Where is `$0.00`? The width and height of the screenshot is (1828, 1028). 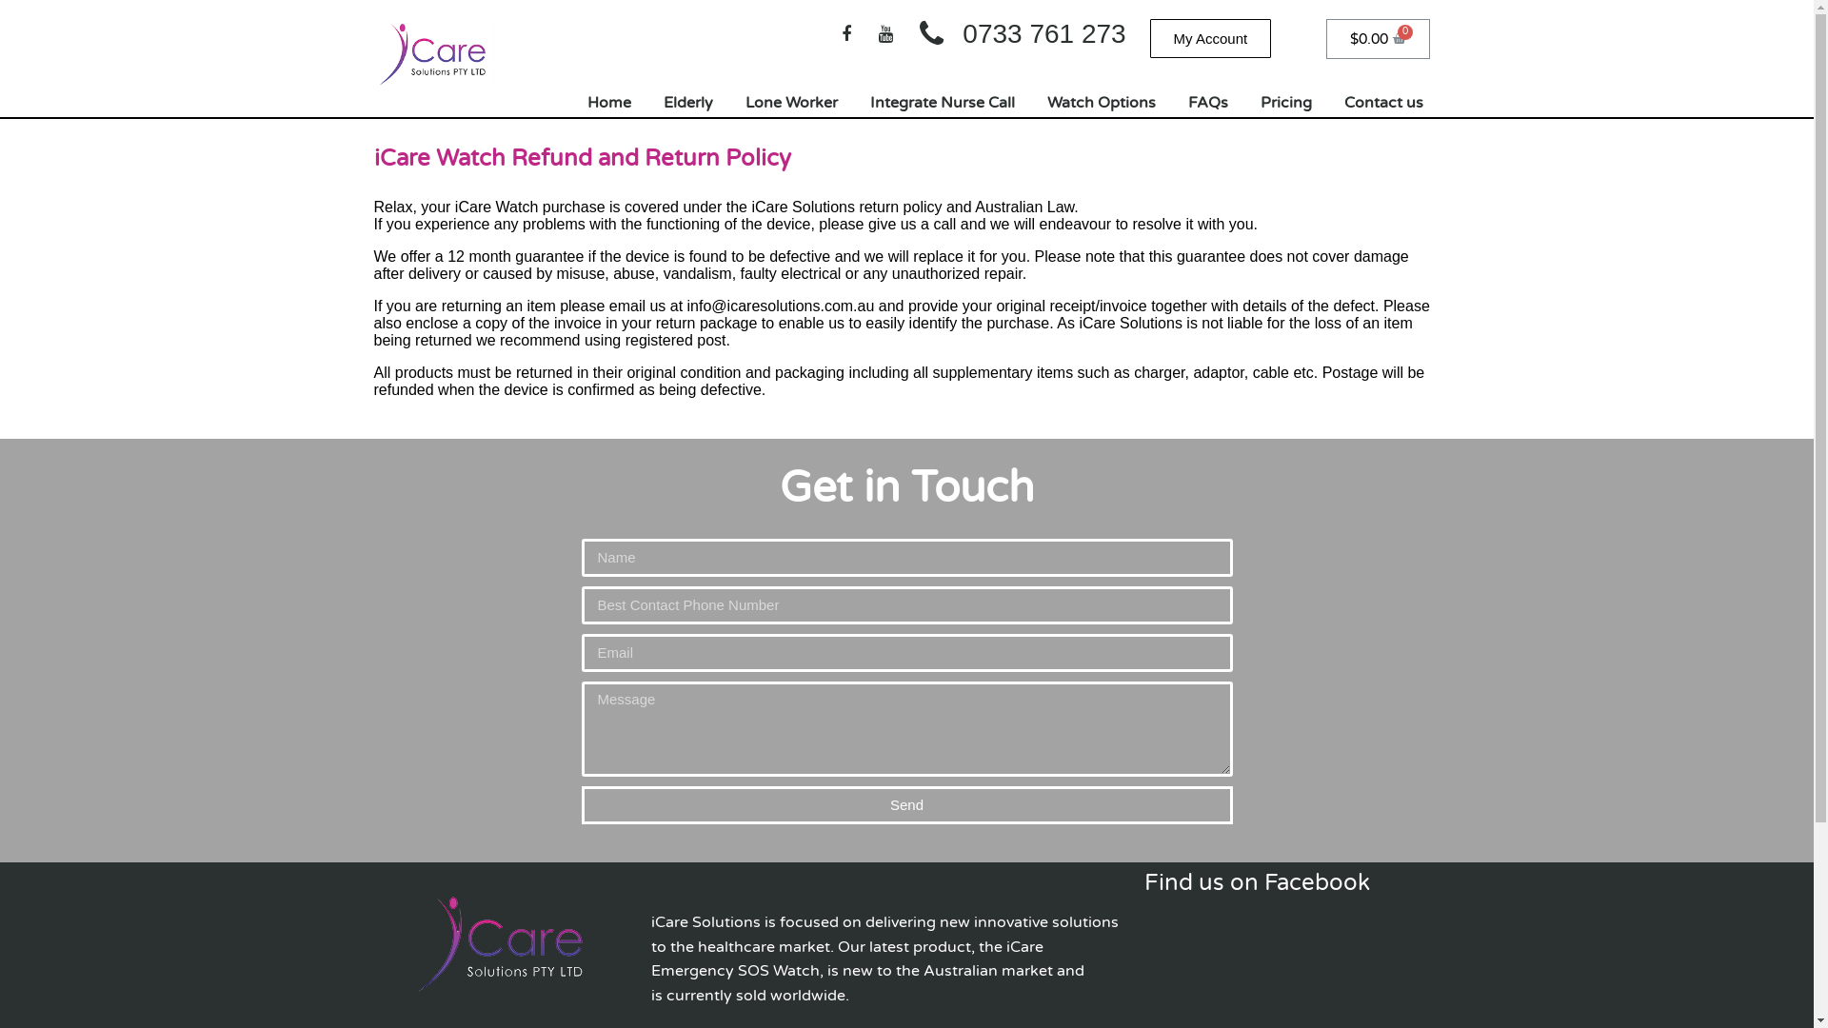 $0.00 is located at coordinates (1379, 39).